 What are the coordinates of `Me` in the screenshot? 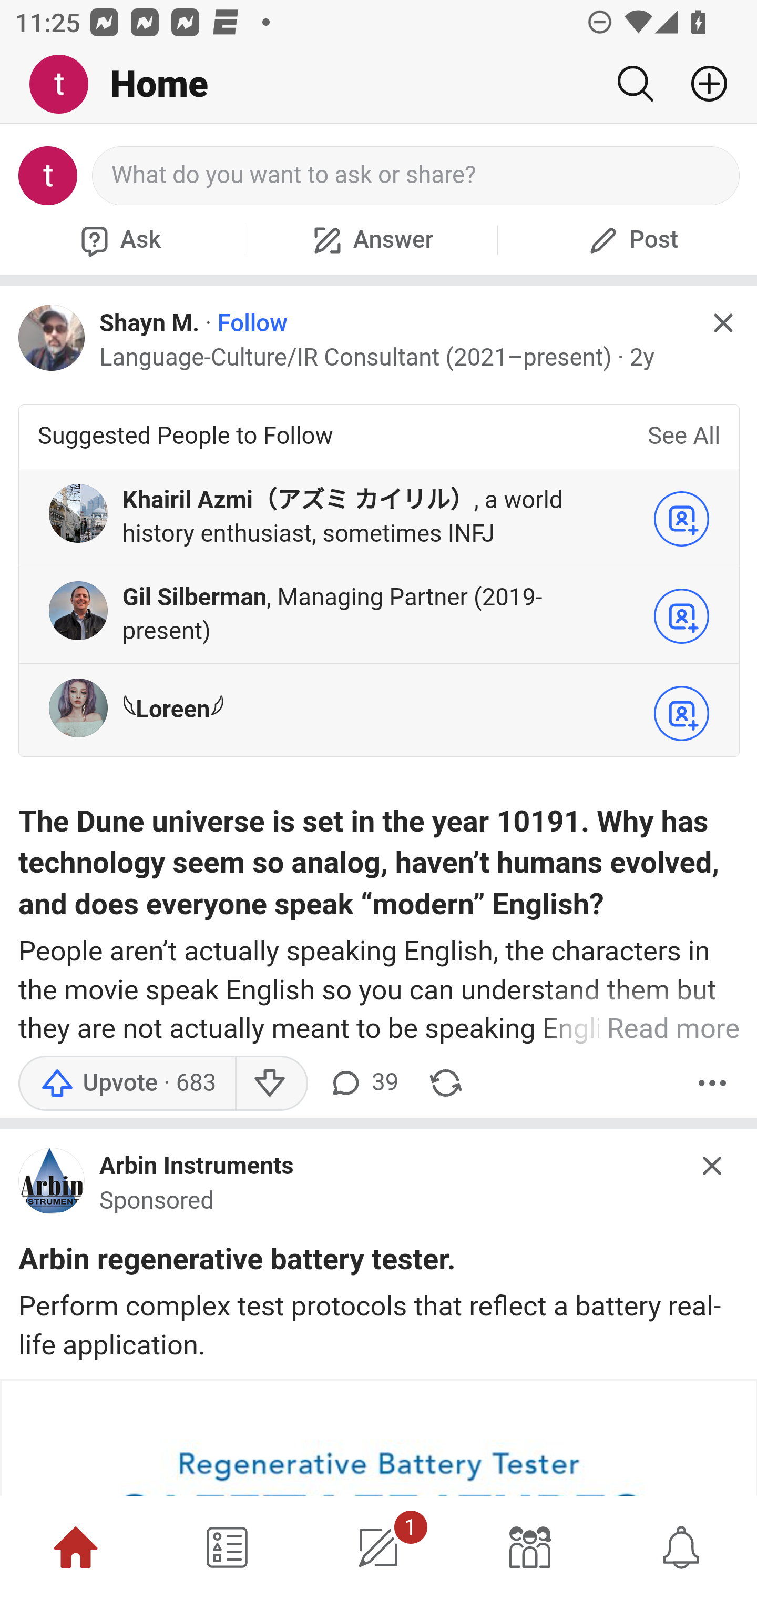 It's located at (66, 85).